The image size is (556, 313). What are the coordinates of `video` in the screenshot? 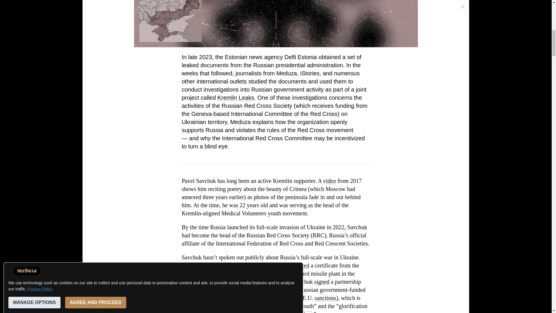 It's located at (329, 181).